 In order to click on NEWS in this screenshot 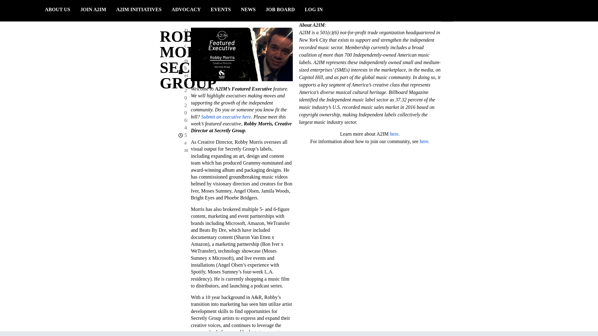, I will do `click(248, 9)`.